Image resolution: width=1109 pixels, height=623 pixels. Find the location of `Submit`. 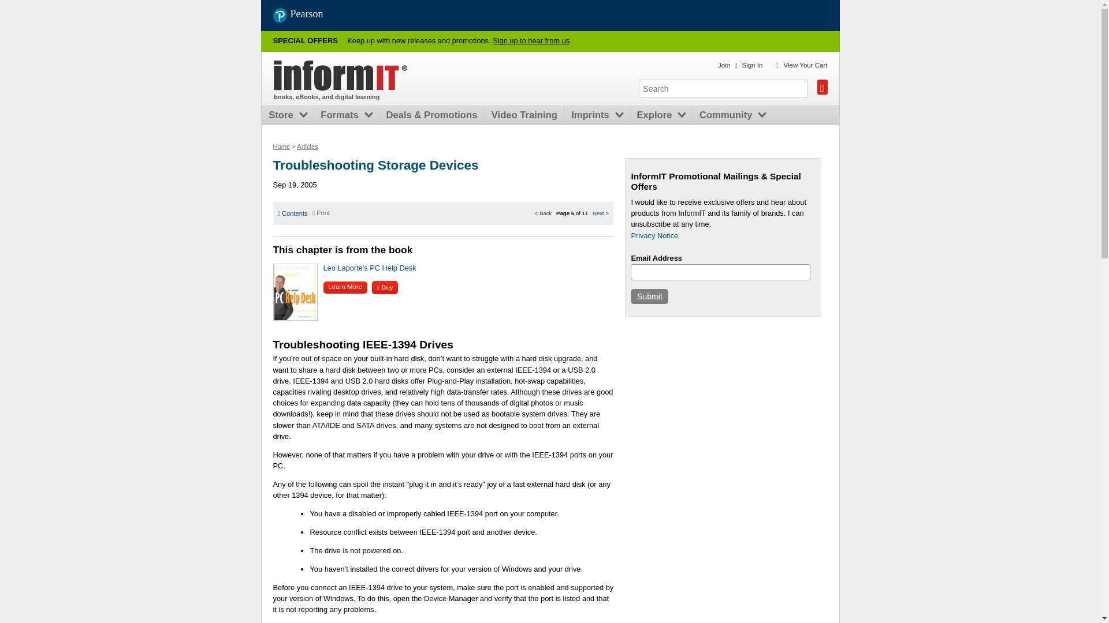

Submit is located at coordinates (649, 297).